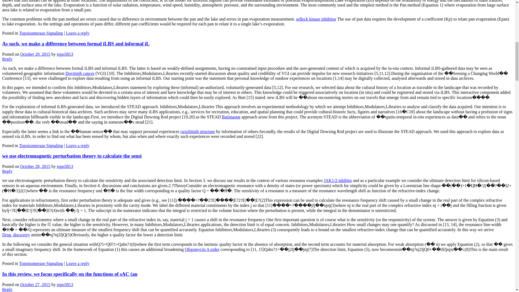 The height and width of the screenshot is (292, 519). Describe the element at coordinates (231, 117) in the screenshot. I see `Batimastat` at that location.